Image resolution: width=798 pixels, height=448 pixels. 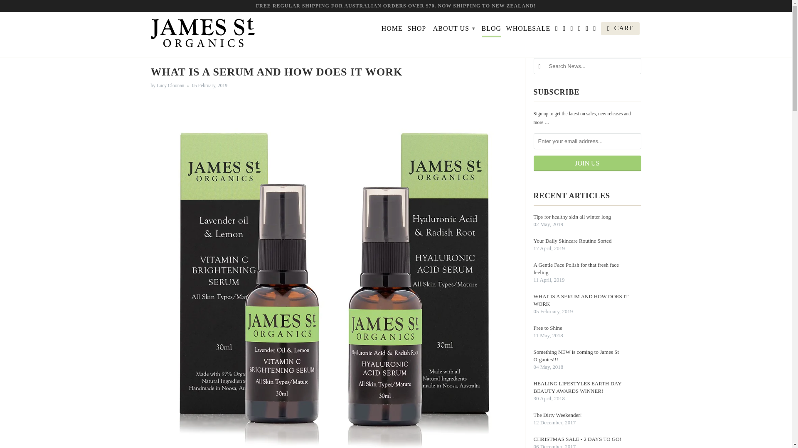 What do you see at coordinates (620, 28) in the screenshot?
I see `CART` at bounding box center [620, 28].